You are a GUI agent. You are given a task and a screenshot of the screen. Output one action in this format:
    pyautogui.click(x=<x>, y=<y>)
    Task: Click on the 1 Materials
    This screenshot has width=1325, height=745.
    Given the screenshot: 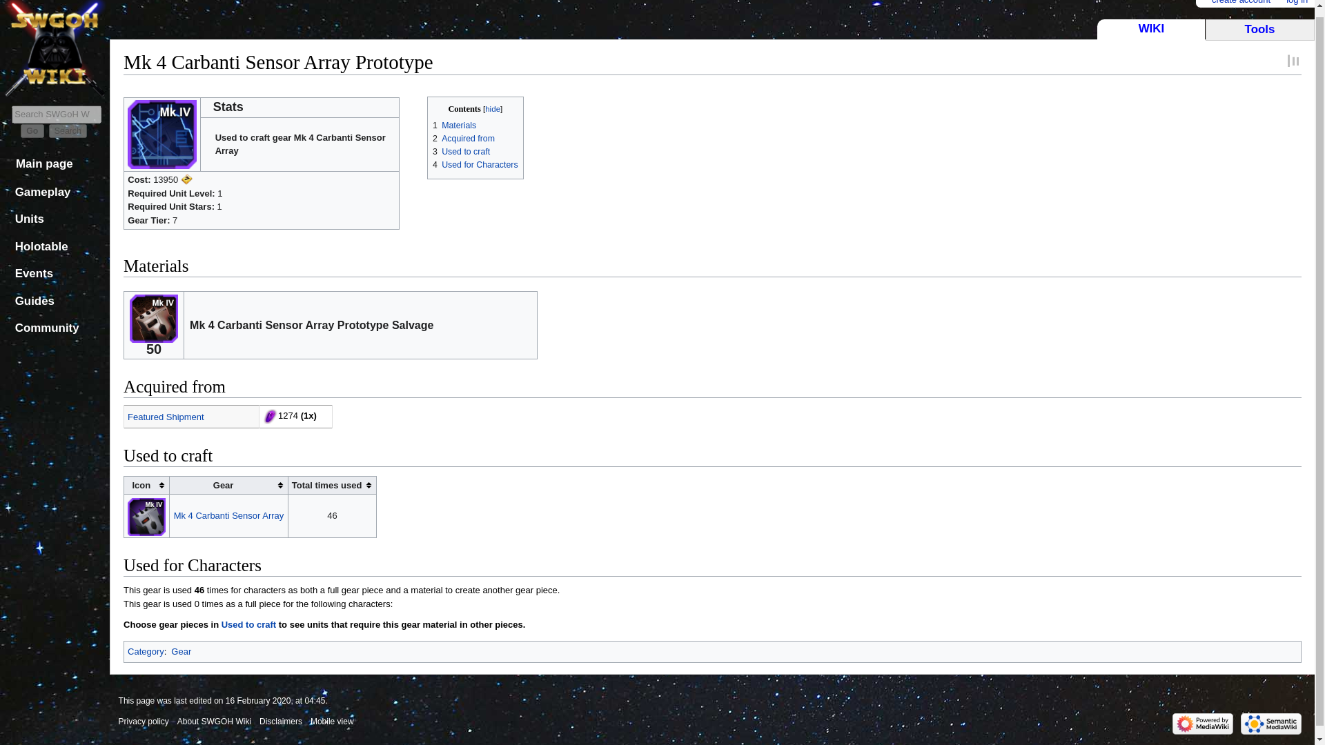 What is the action you would take?
    pyautogui.click(x=454, y=126)
    